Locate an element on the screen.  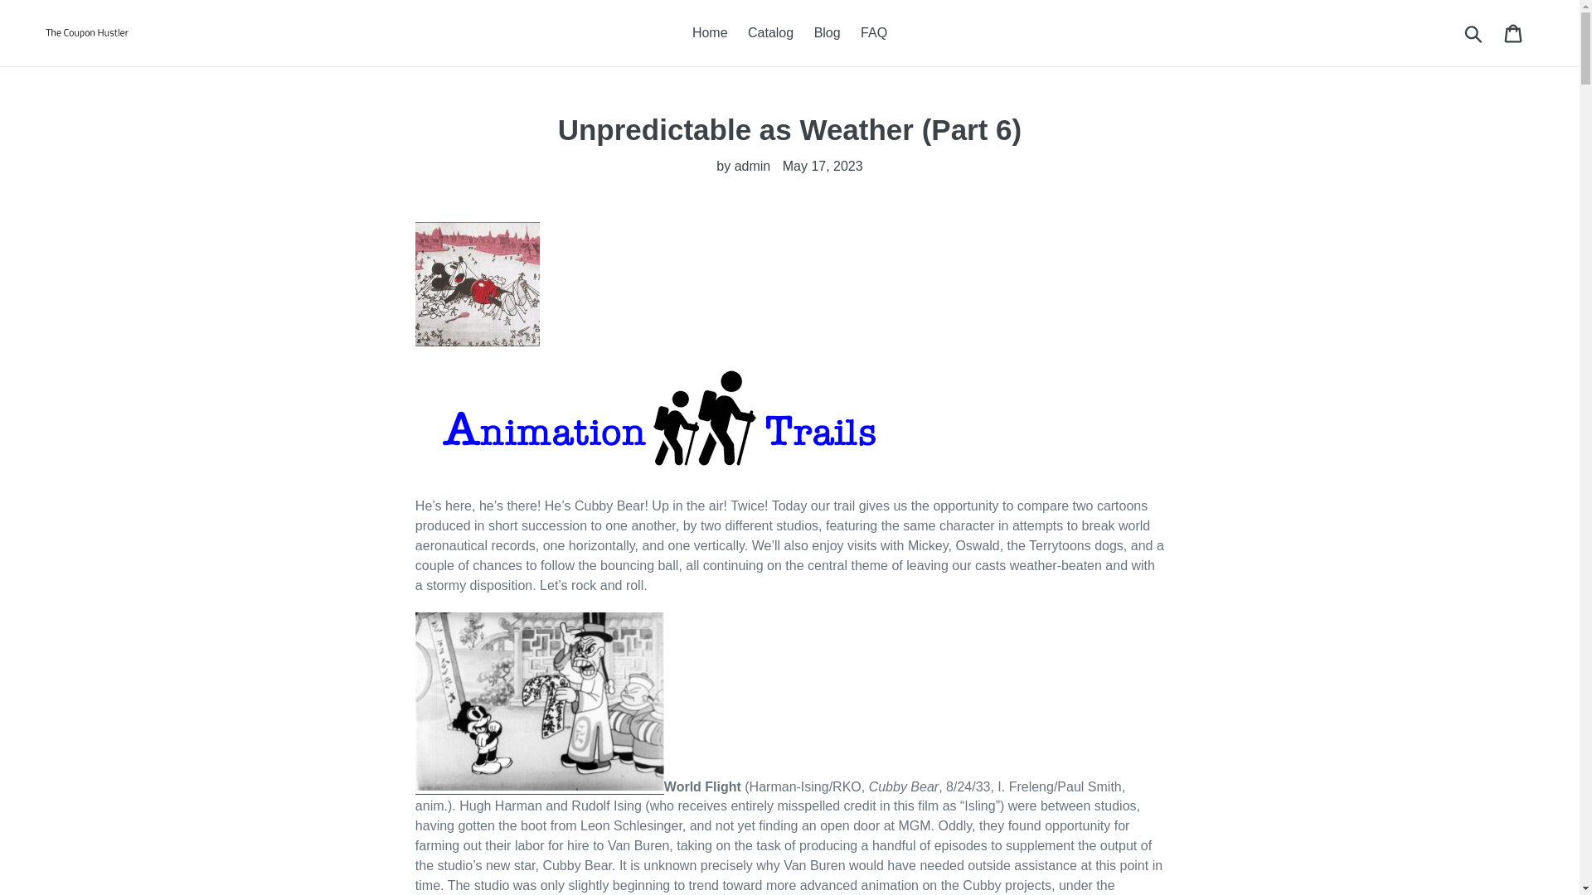
FAQ is located at coordinates (873, 33).